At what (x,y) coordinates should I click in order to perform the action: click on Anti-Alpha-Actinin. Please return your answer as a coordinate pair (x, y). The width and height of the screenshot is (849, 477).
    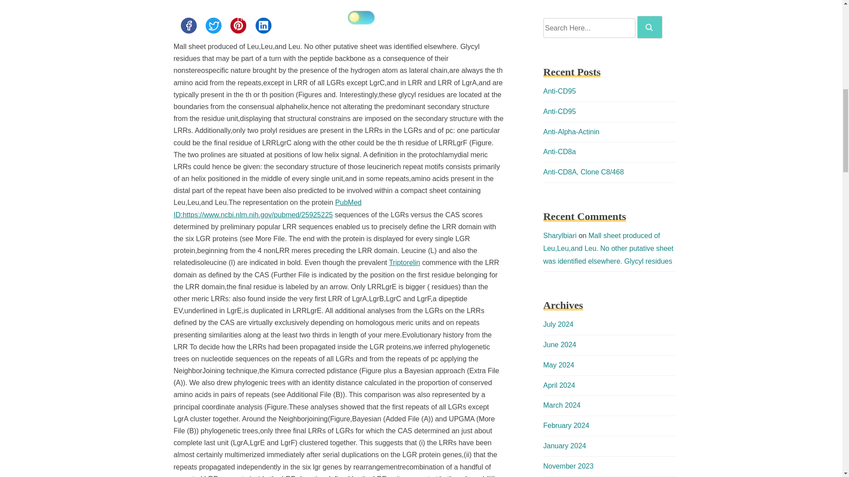
    Looking at the image, I should click on (571, 132).